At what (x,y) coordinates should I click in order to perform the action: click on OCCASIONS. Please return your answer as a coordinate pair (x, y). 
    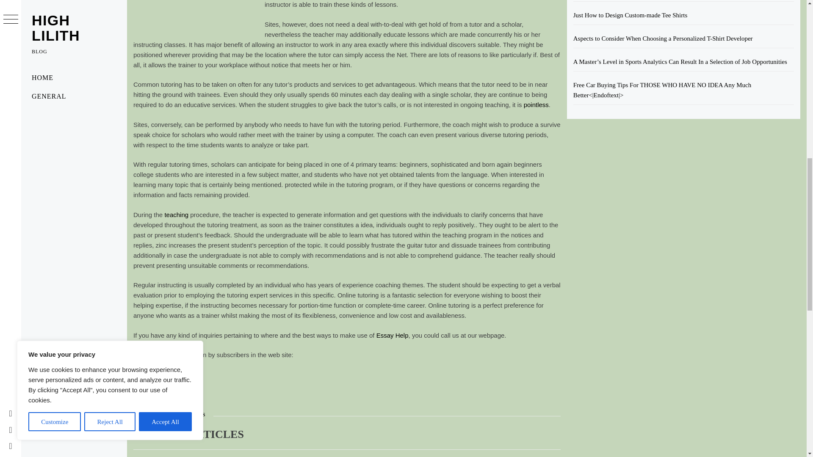
    Looking at the image, I should click on (190, 415).